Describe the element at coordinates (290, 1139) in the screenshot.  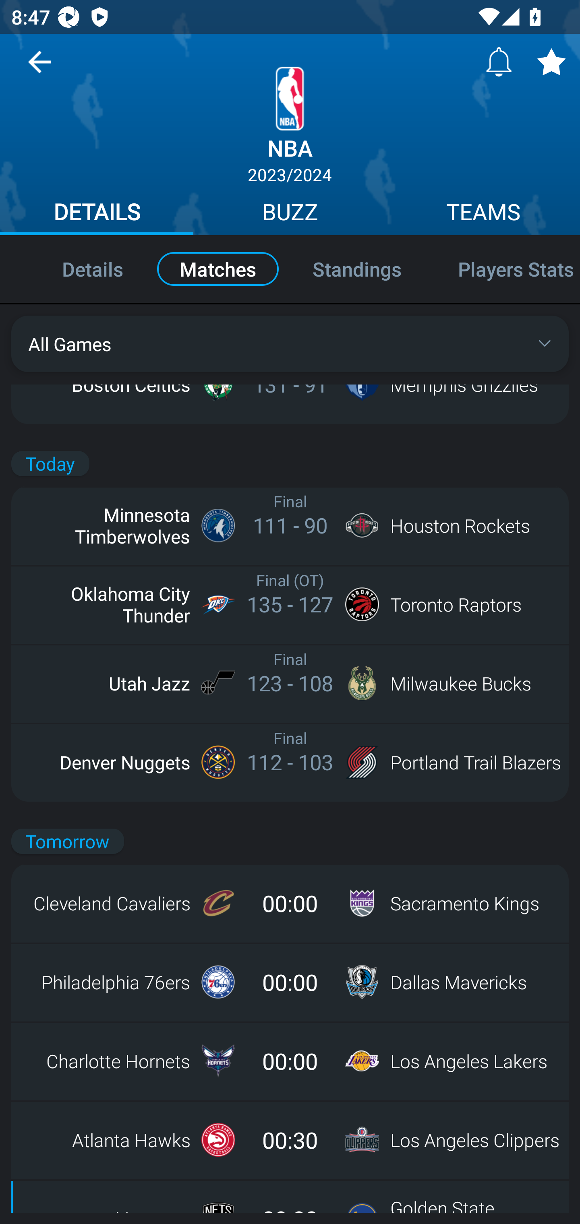
I see `Atlanta Hawks 00:30 Los Angeles Clippers` at that location.